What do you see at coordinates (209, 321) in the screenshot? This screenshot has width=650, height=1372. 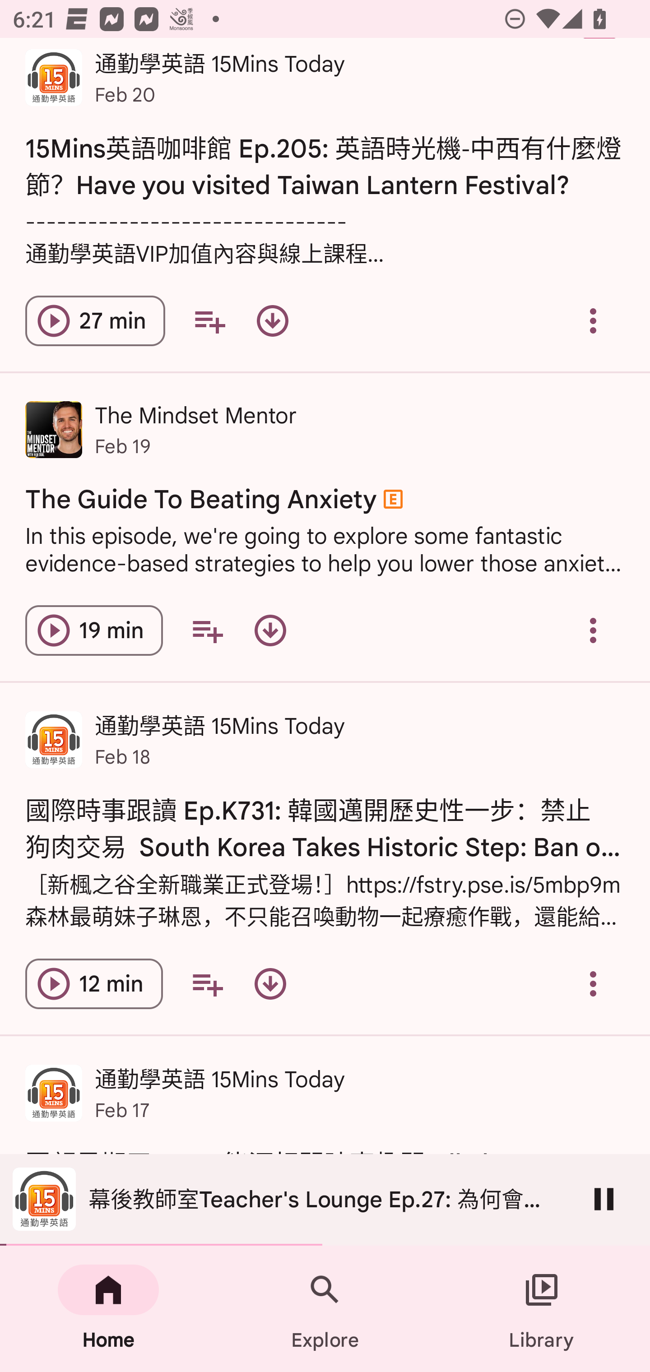 I see `Add to your queue` at bounding box center [209, 321].